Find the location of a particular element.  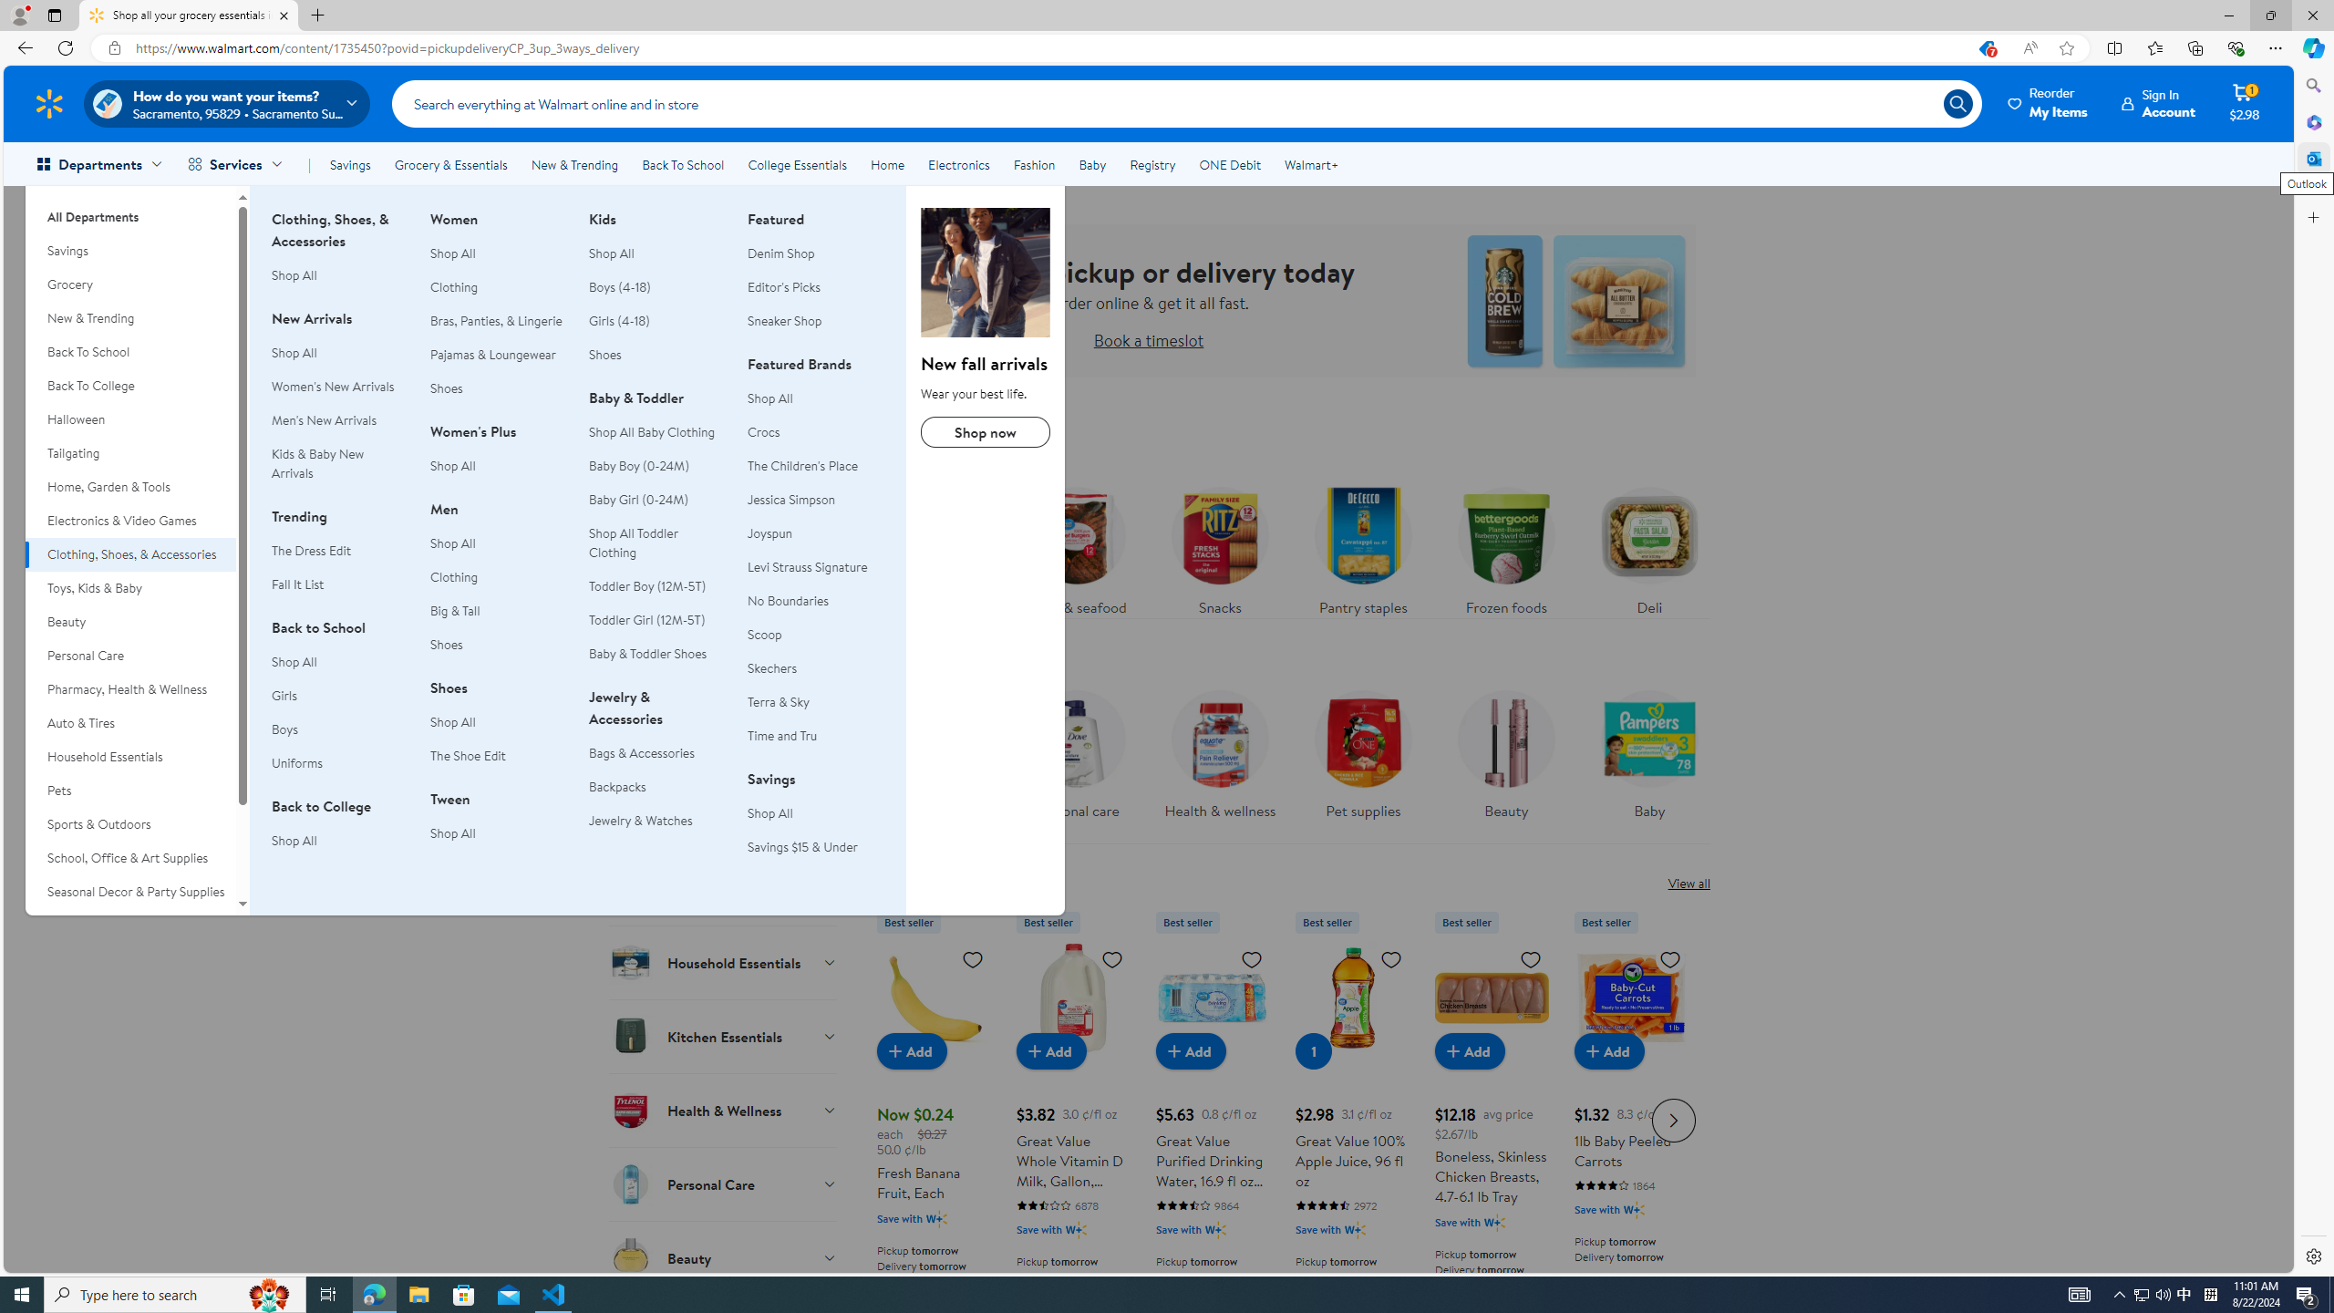

Men's New Arrivals is located at coordinates (324, 419).